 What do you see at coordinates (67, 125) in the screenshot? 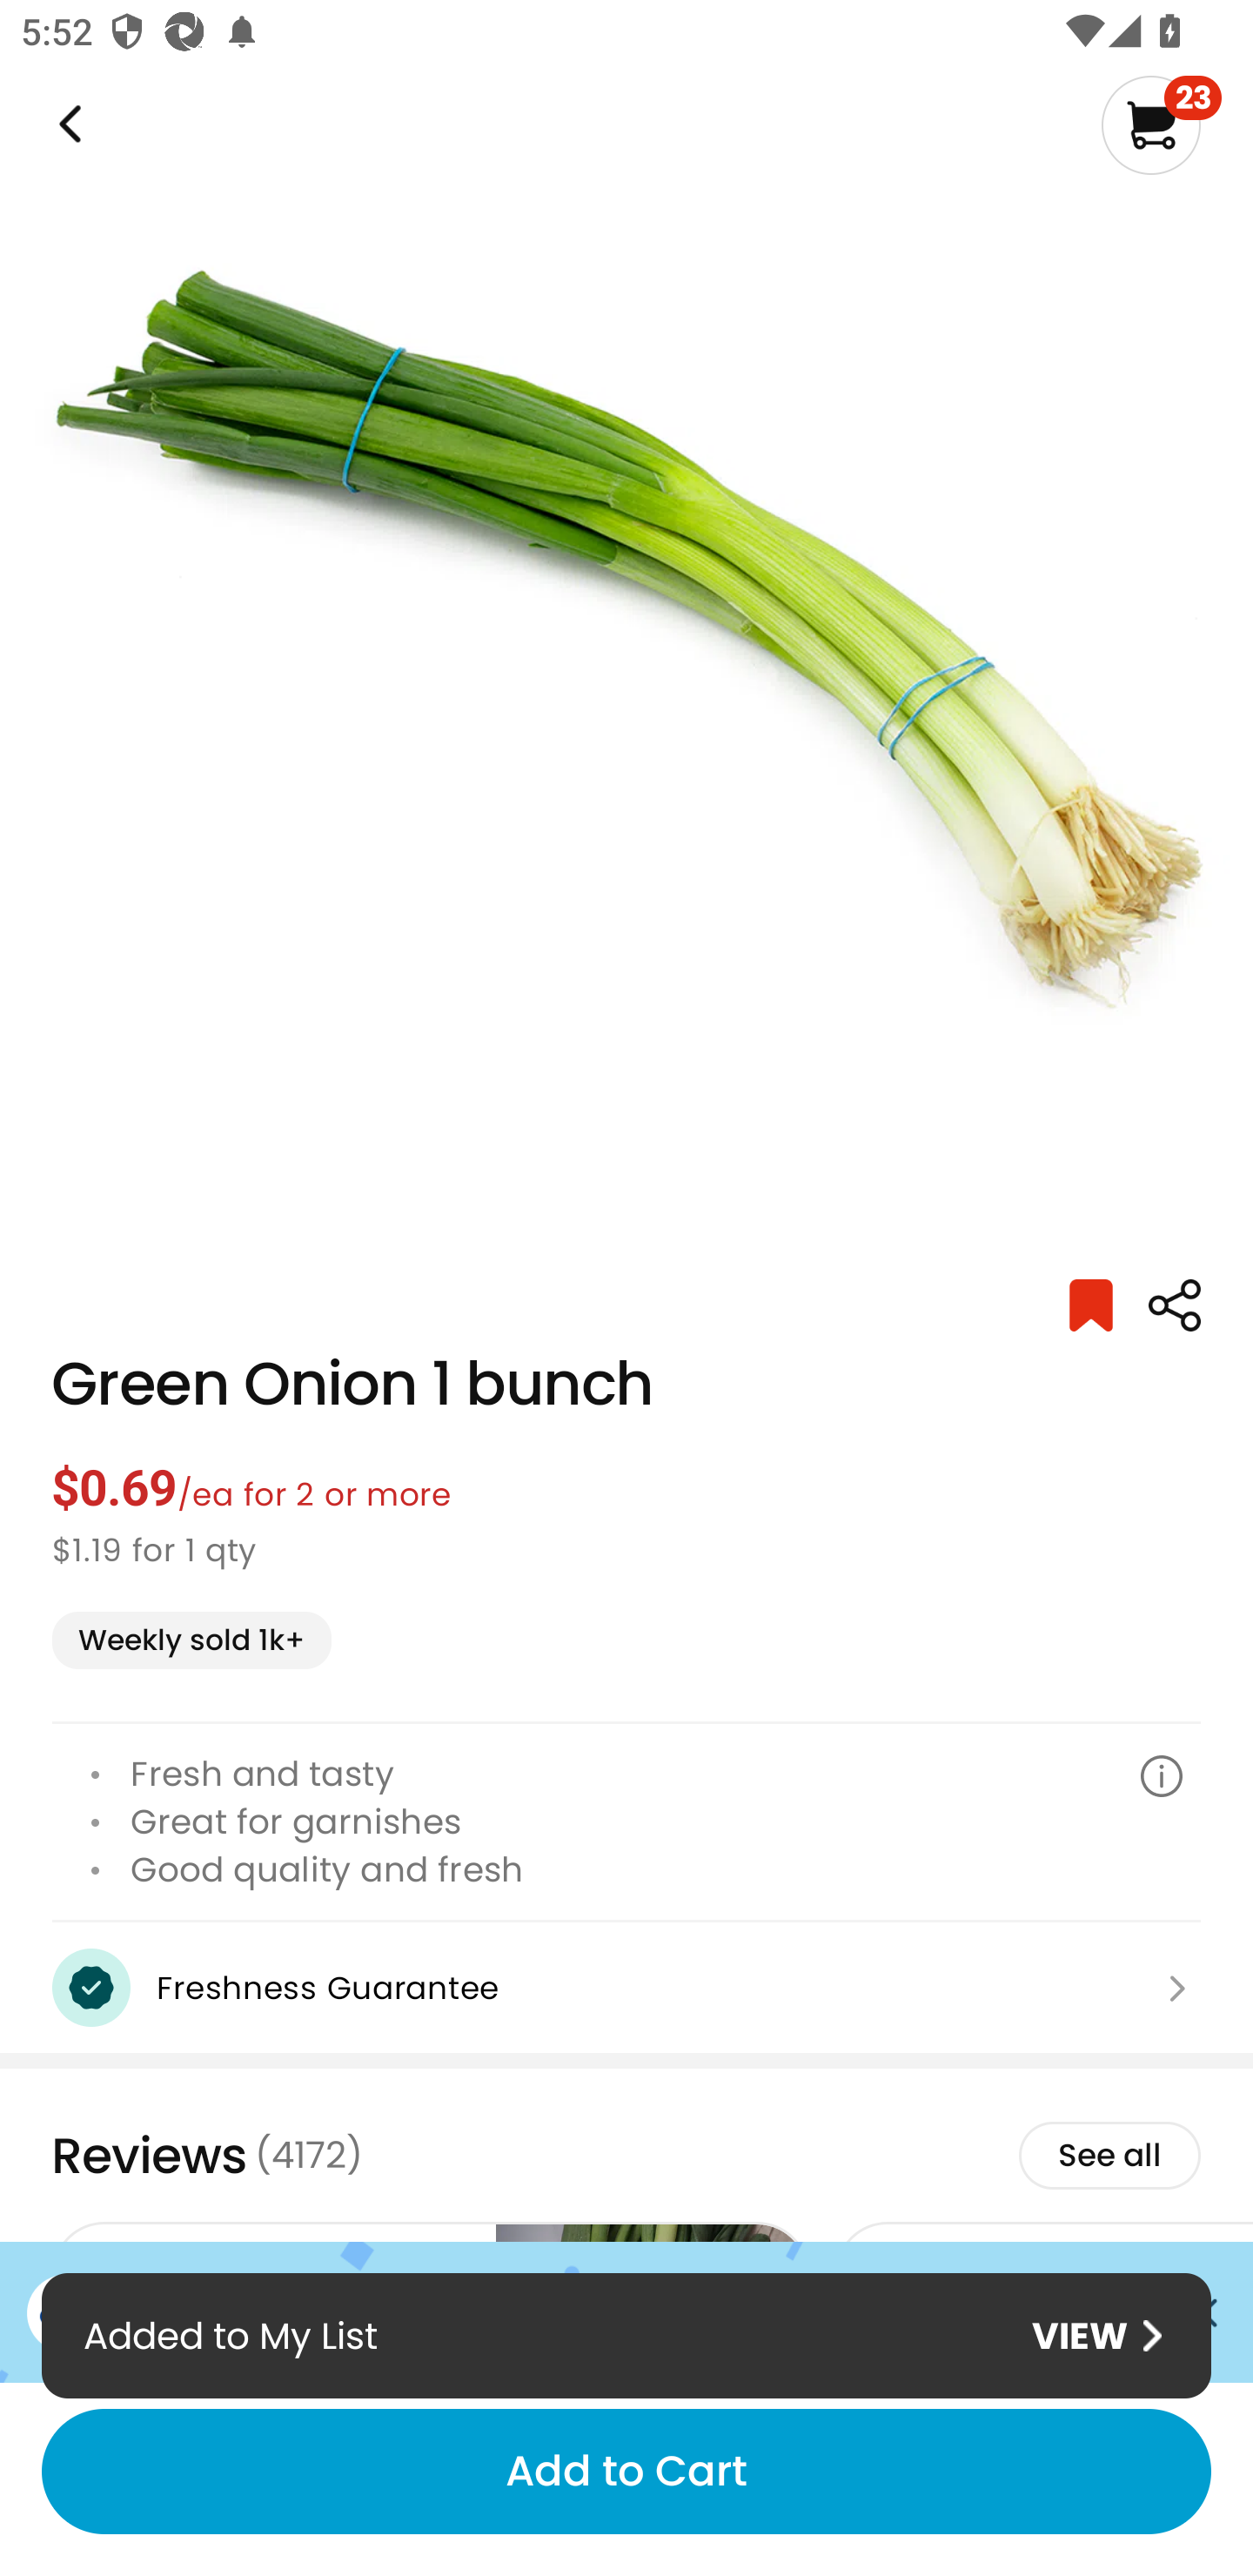
I see `Weee!` at bounding box center [67, 125].